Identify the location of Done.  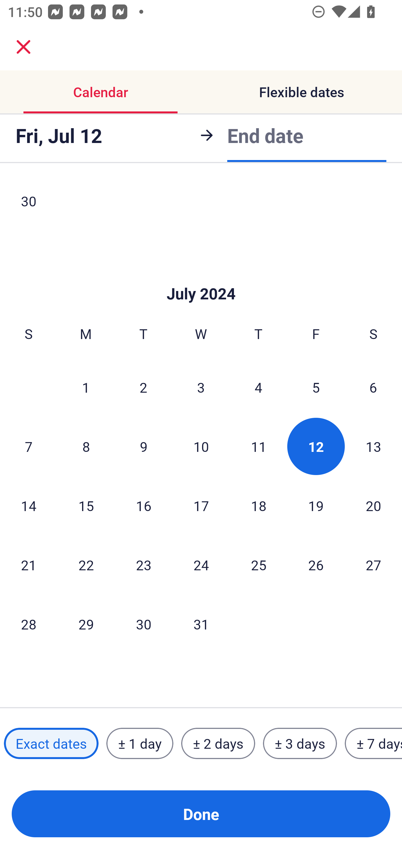
(201, 814).